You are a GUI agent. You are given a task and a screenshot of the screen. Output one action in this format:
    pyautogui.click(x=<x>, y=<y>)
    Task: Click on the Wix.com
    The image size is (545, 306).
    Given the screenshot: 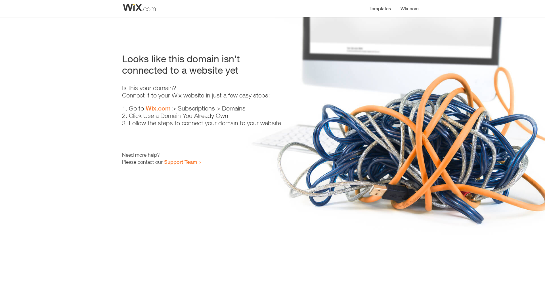 What is the action you would take?
    pyautogui.click(x=158, y=108)
    